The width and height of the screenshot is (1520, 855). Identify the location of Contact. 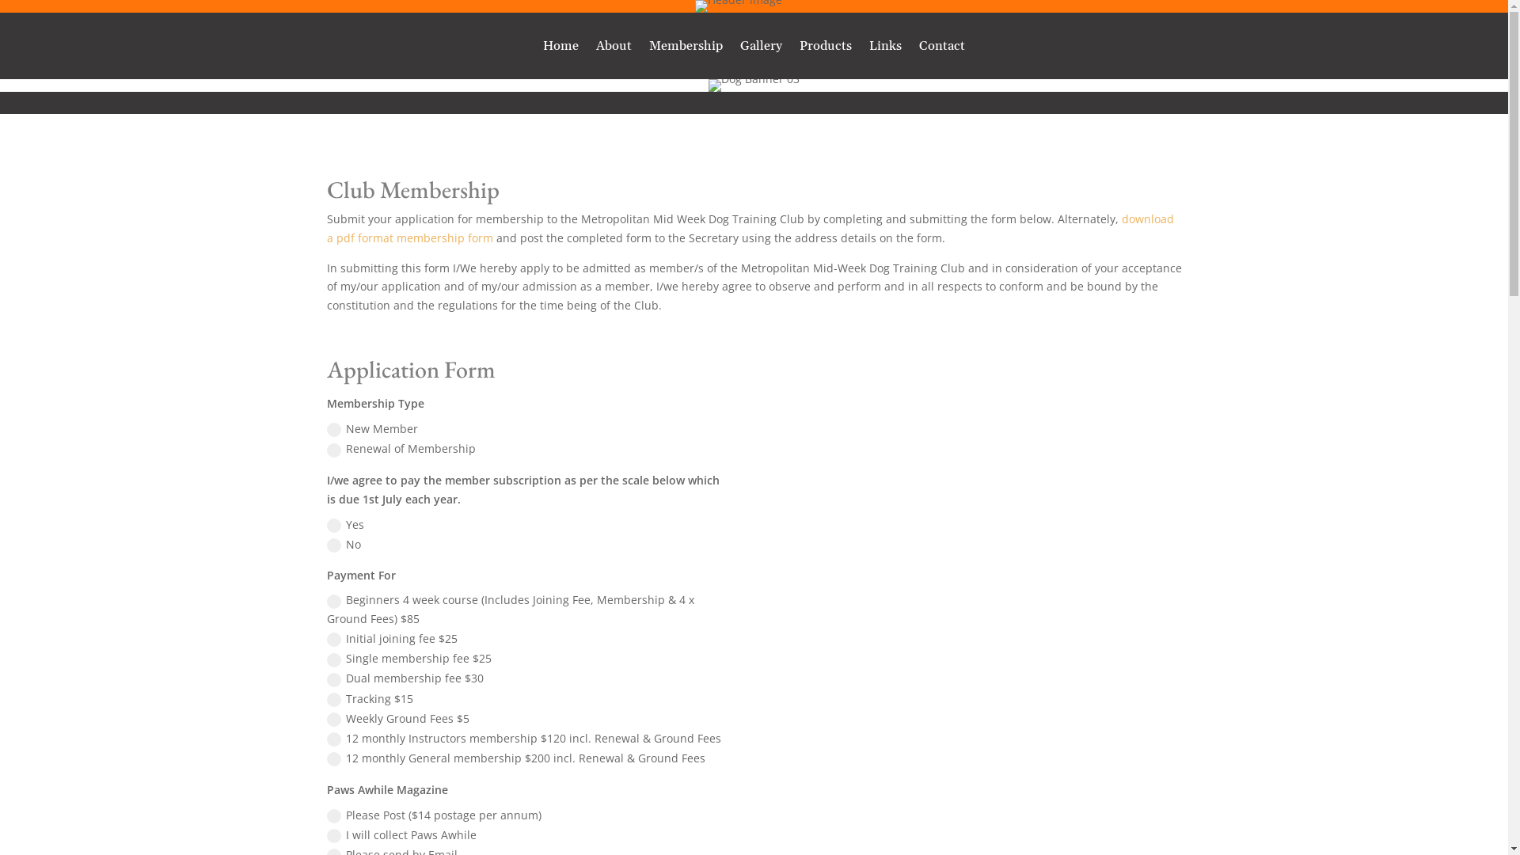
(942, 49).